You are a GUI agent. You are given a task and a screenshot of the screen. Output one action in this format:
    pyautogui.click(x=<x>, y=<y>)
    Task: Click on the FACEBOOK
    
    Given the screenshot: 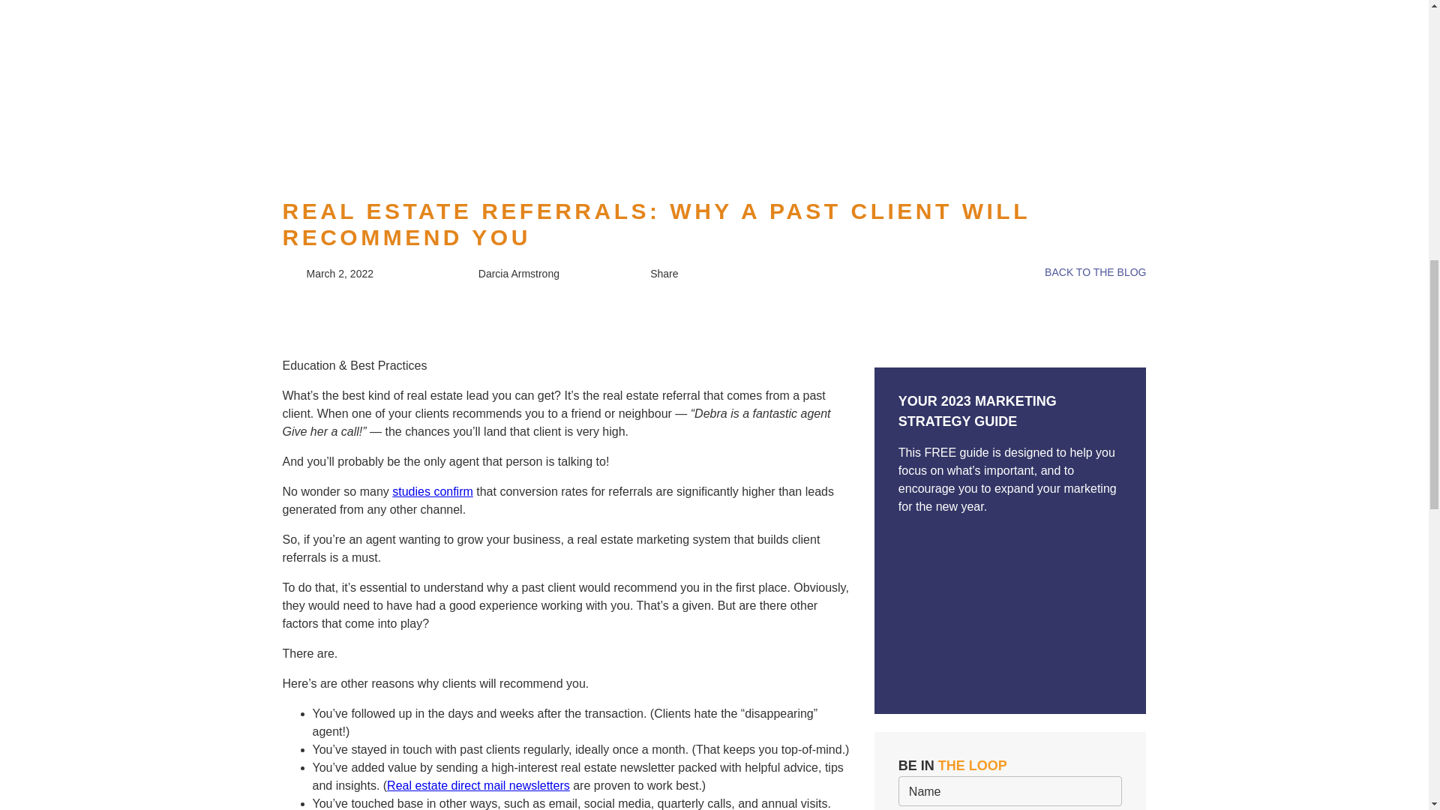 What is the action you would take?
    pyautogui.click(x=667, y=287)
    